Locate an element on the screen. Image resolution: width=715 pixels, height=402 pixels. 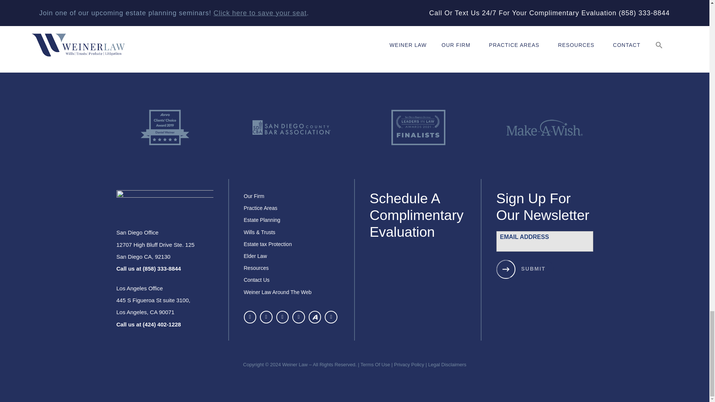
SUBMIT is located at coordinates (525, 269).